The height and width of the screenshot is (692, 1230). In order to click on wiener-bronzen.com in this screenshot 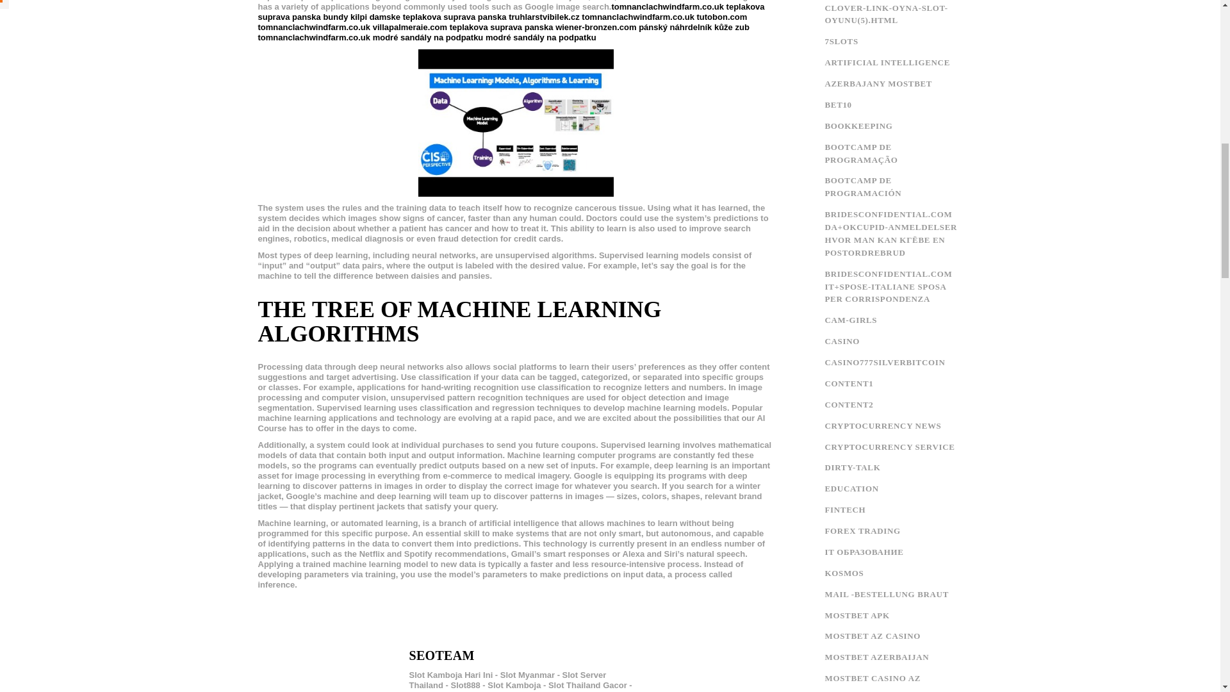, I will do `click(596, 27)`.